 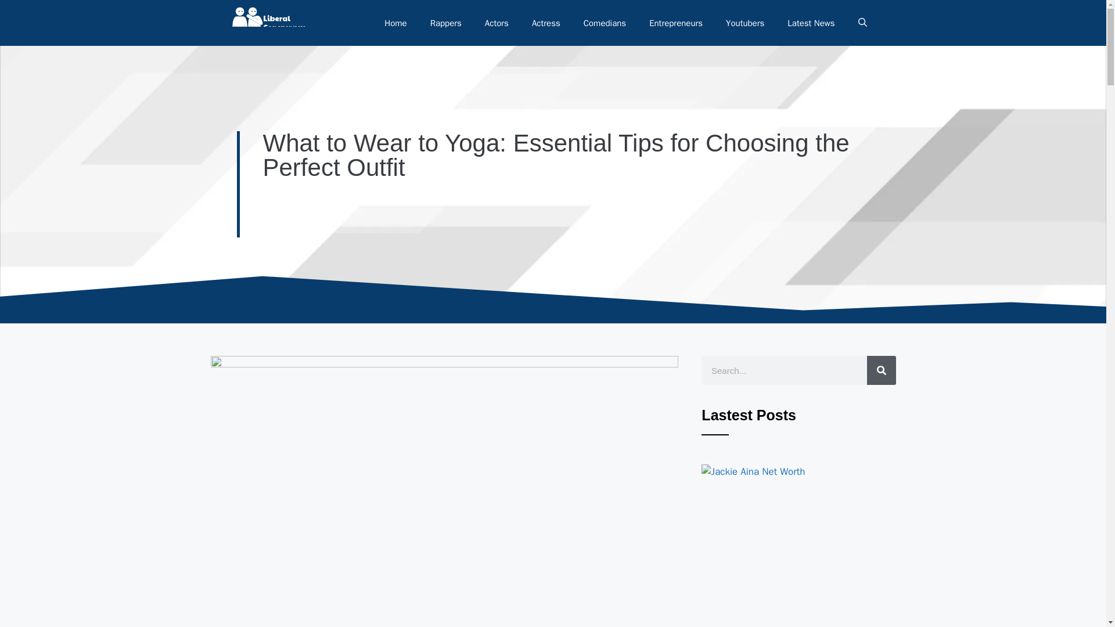 What do you see at coordinates (745, 23) in the screenshot?
I see `Youtubers` at bounding box center [745, 23].